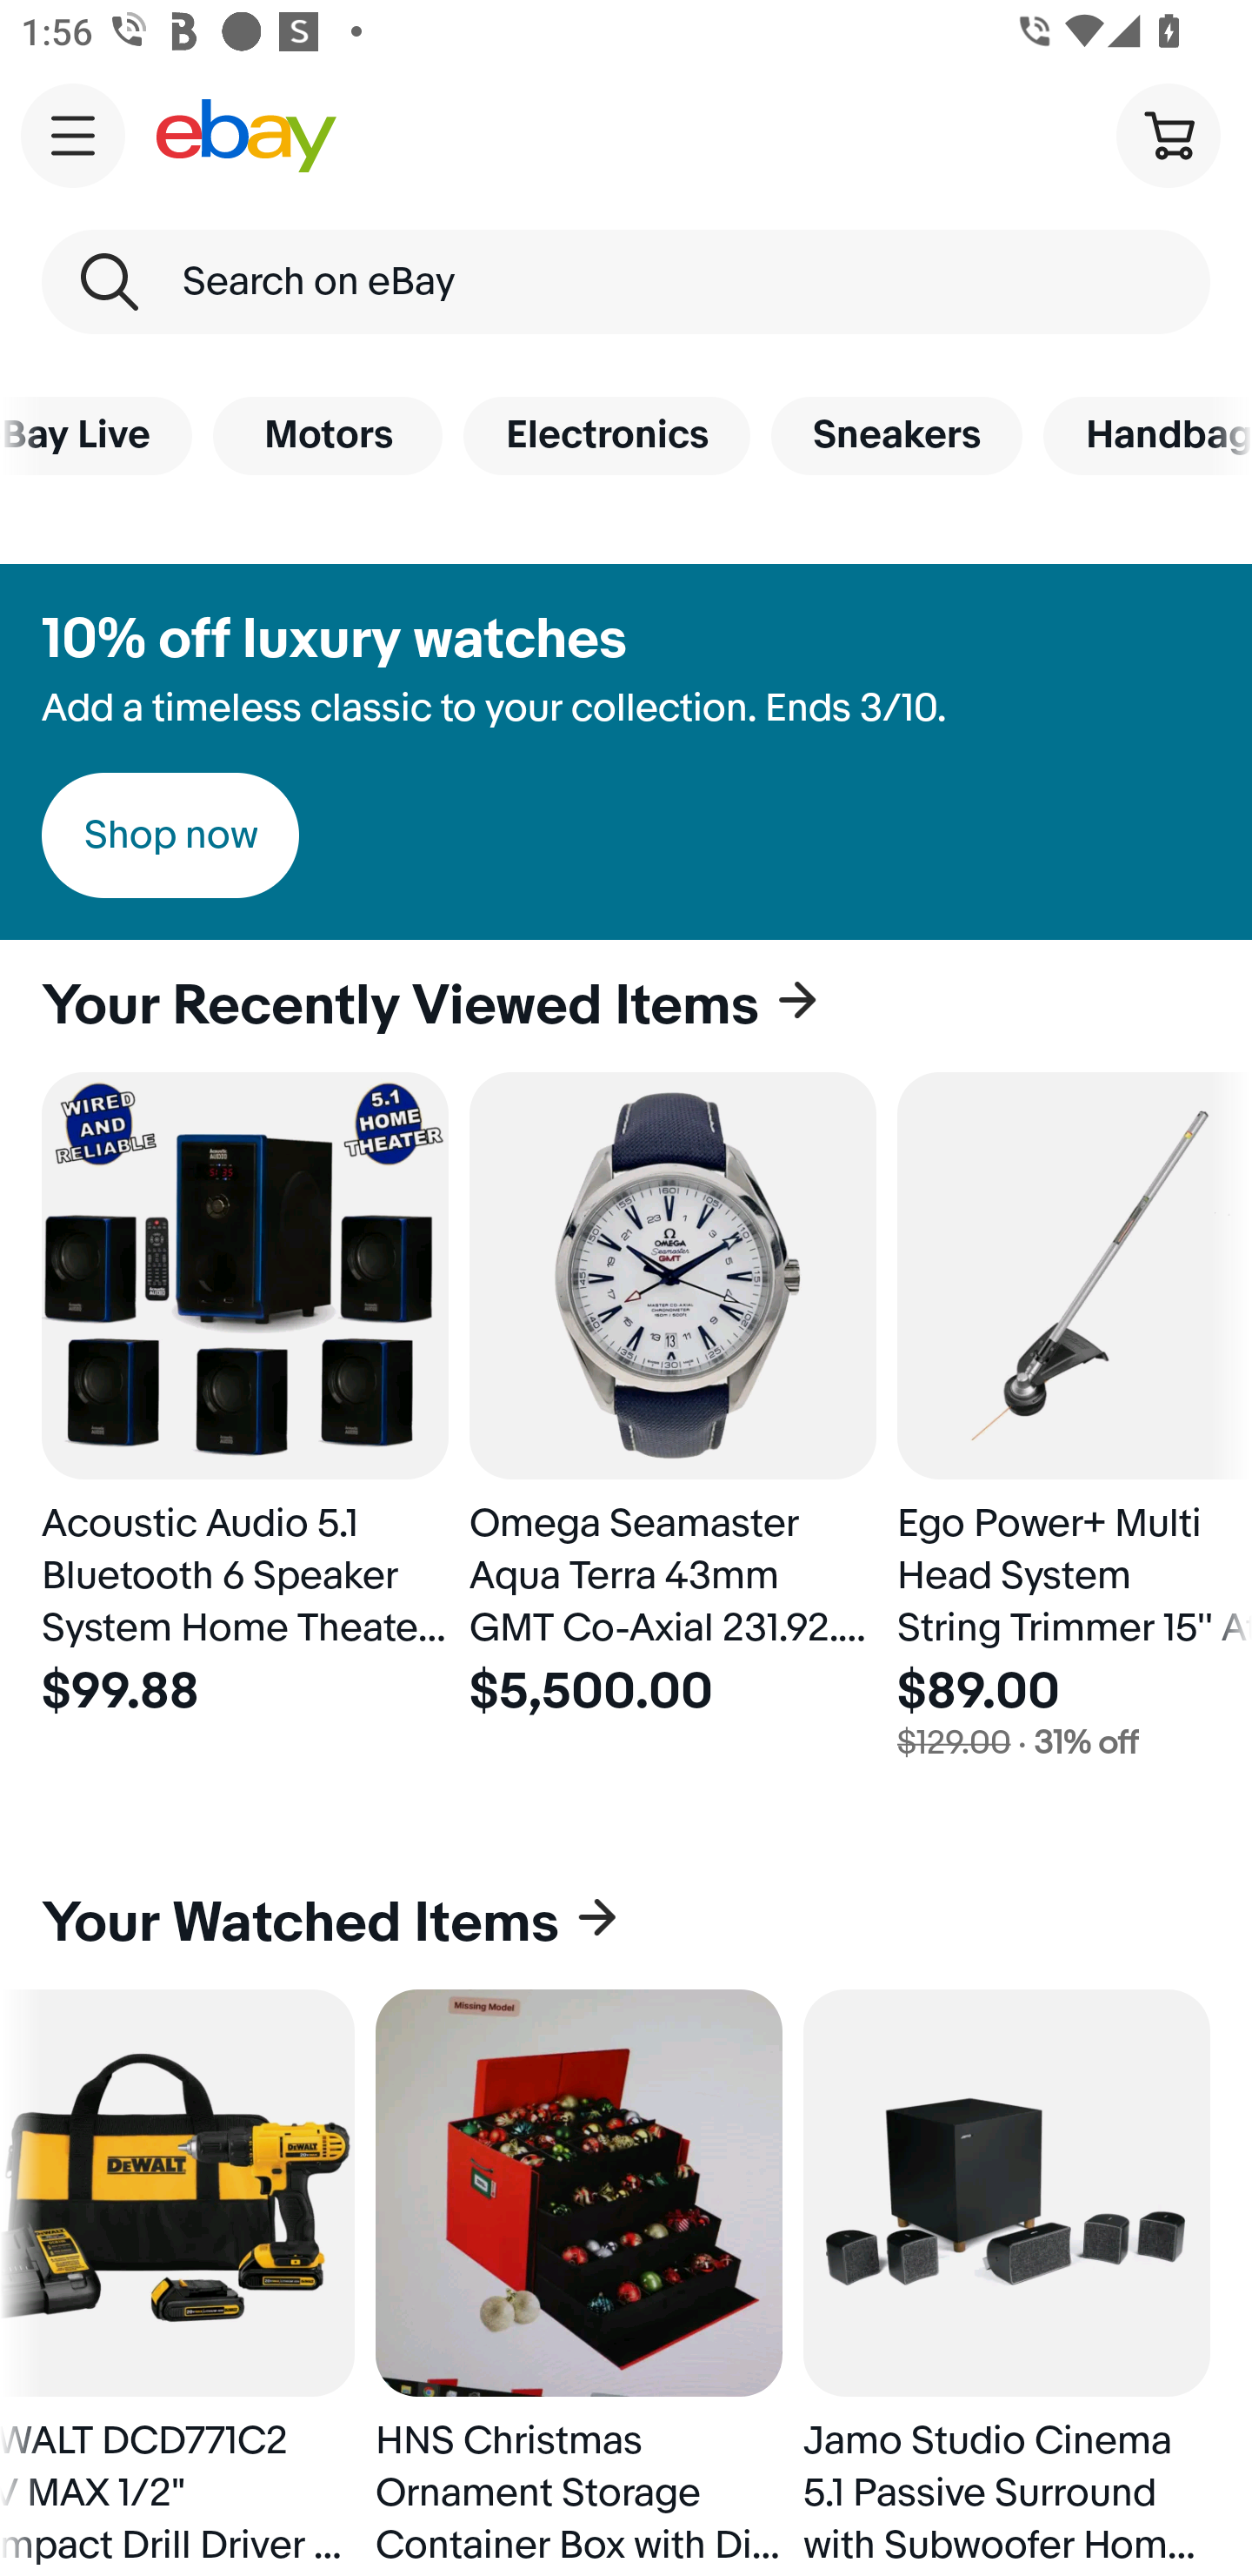 This screenshot has width=1252, height=2576. What do you see at coordinates (606, 435) in the screenshot?
I see `Electronics` at bounding box center [606, 435].